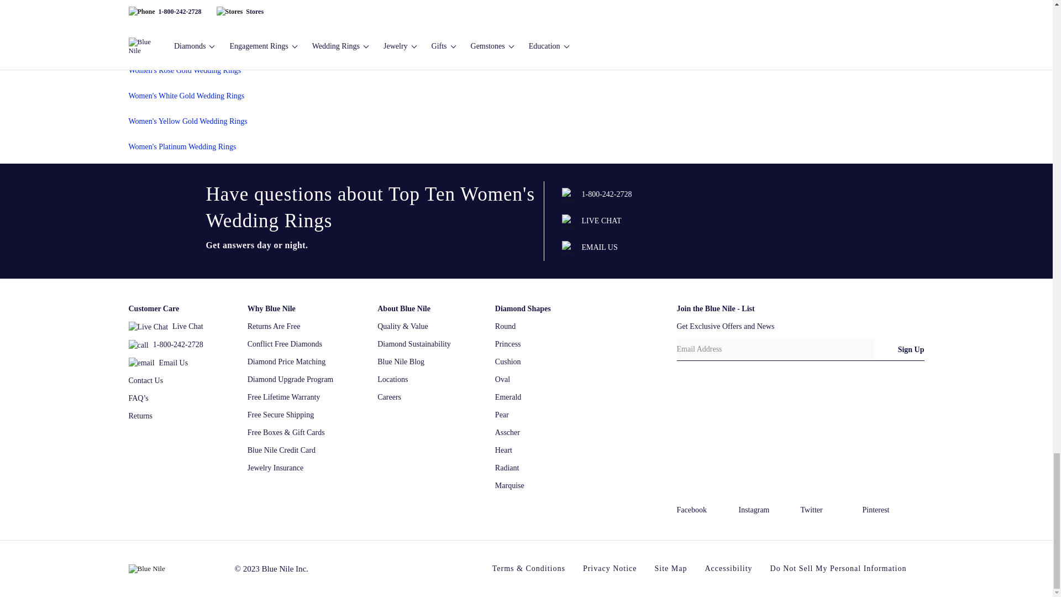  Describe the element at coordinates (180, 45) in the screenshot. I see `Women's Eternity Wedding Rings` at that location.